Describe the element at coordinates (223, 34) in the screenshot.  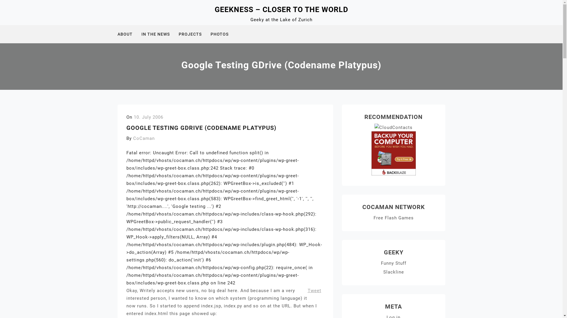
I see `PHOTOS` at that location.